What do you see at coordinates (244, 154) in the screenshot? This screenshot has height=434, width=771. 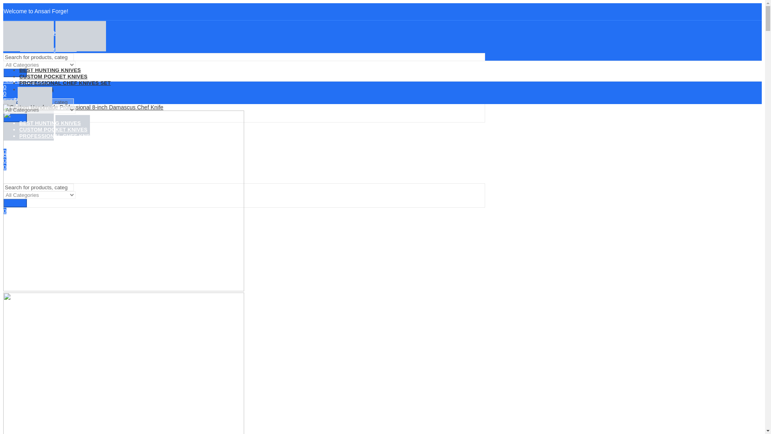 I see `Hello, Sign In` at bounding box center [244, 154].